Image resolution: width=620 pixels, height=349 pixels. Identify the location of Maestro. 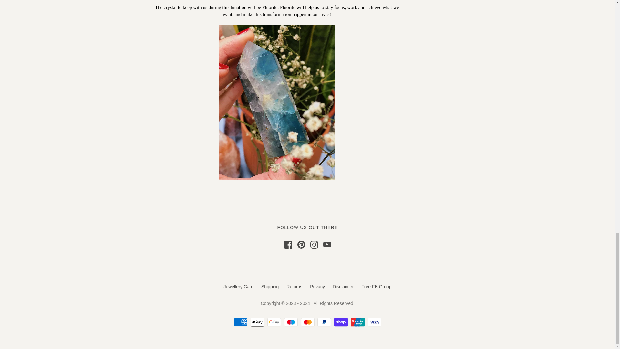
(291, 322).